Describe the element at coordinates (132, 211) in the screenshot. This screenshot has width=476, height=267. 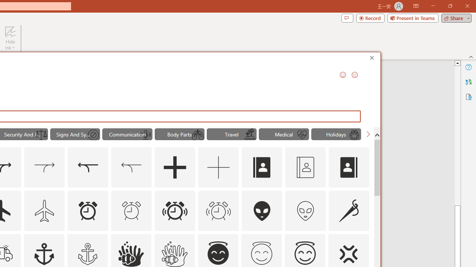
I see `AutomationID: Icons_AlarmClock_M` at that location.